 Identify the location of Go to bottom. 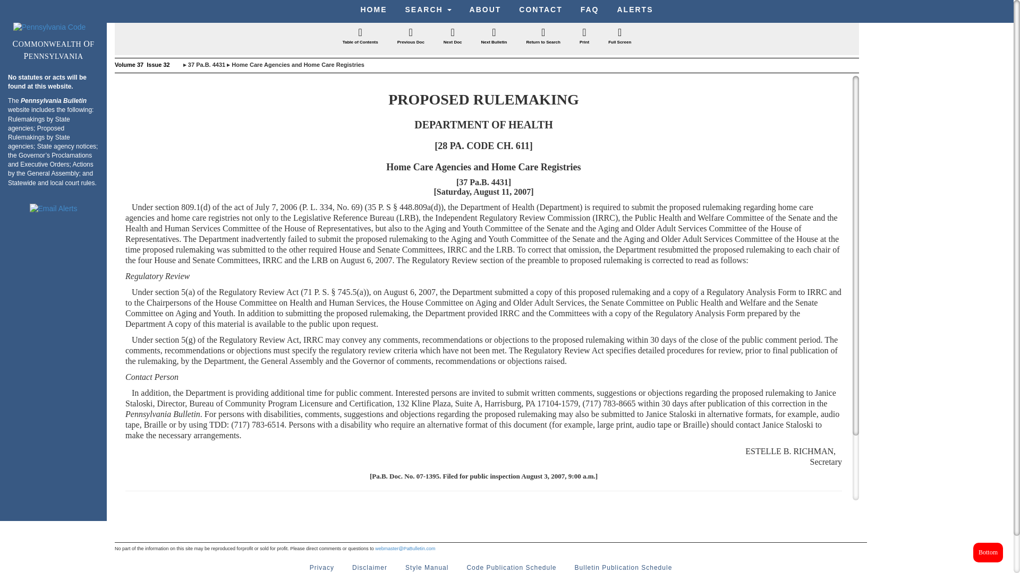
(988, 552).